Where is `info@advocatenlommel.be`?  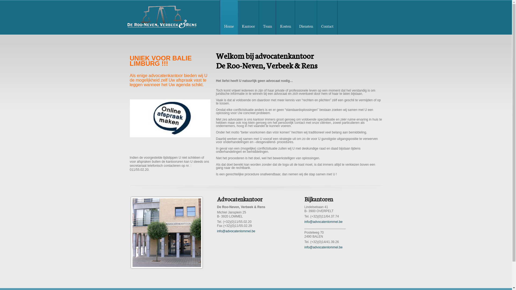
info@advocatenlommel.be is located at coordinates (323, 222).